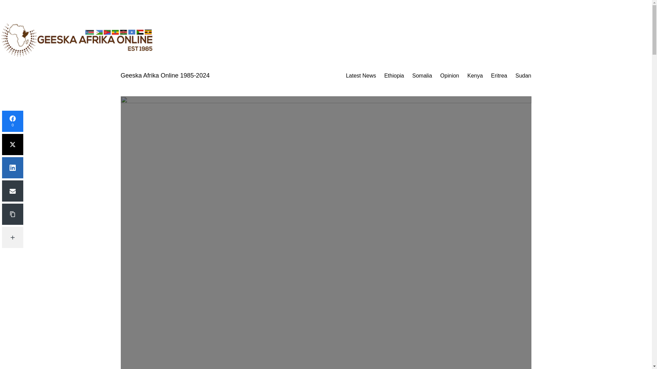 The image size is (657, 369). What do you see at coordinates (394, 76) in the screenshot?
I see `Ethiopia` at bounding box center [394, 76].